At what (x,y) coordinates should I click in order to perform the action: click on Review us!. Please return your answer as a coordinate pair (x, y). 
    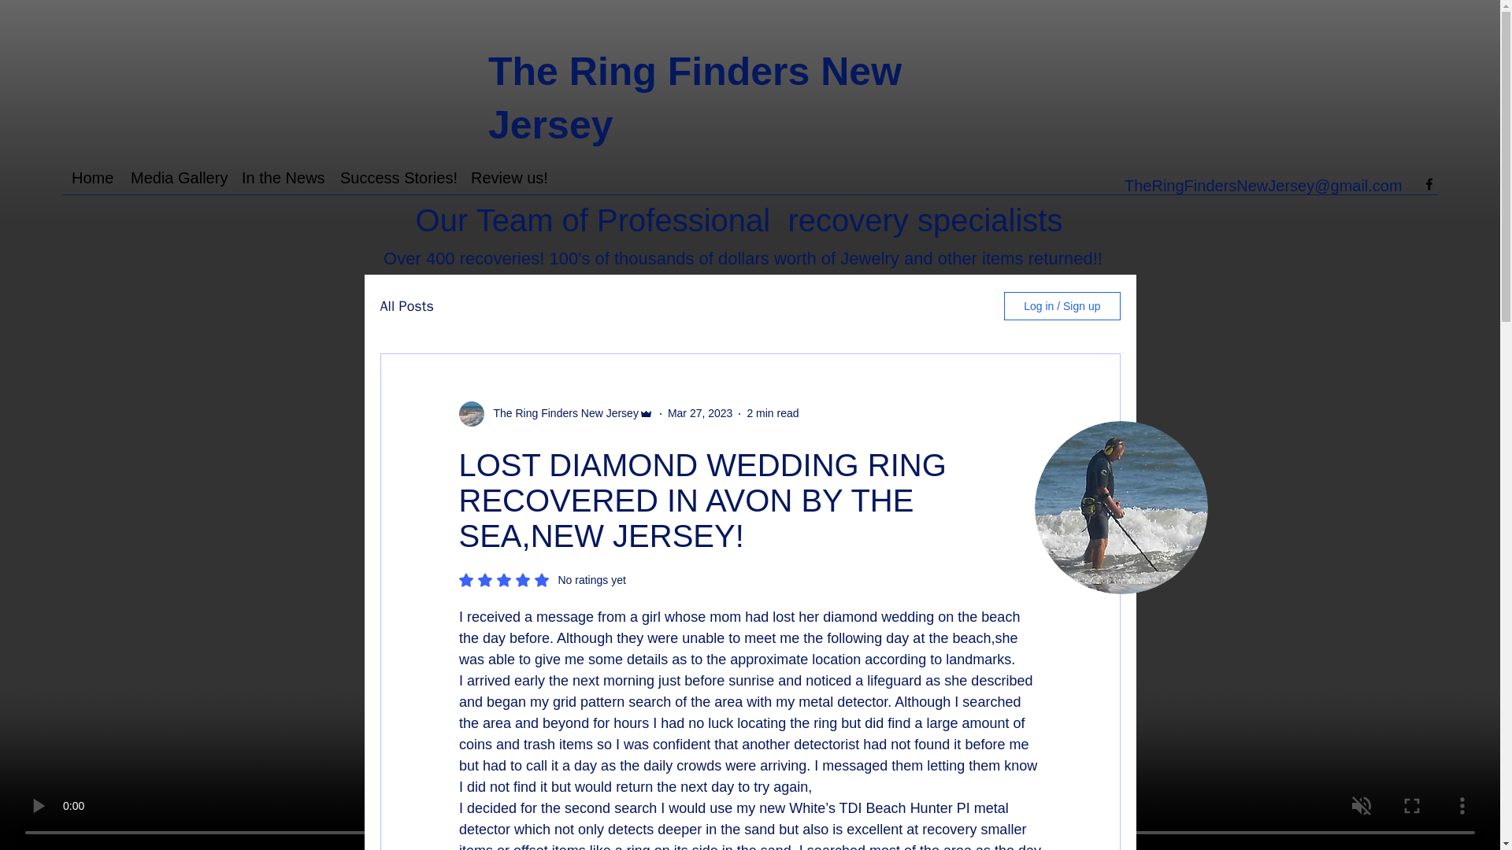
    Looking at the image, I should click on (701, 413).